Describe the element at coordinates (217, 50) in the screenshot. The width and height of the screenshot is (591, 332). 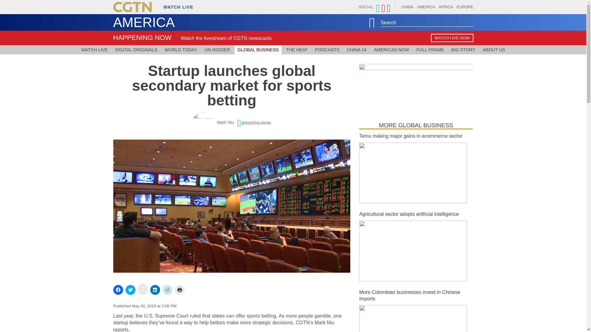
I see `UN INSIDER` at that location.